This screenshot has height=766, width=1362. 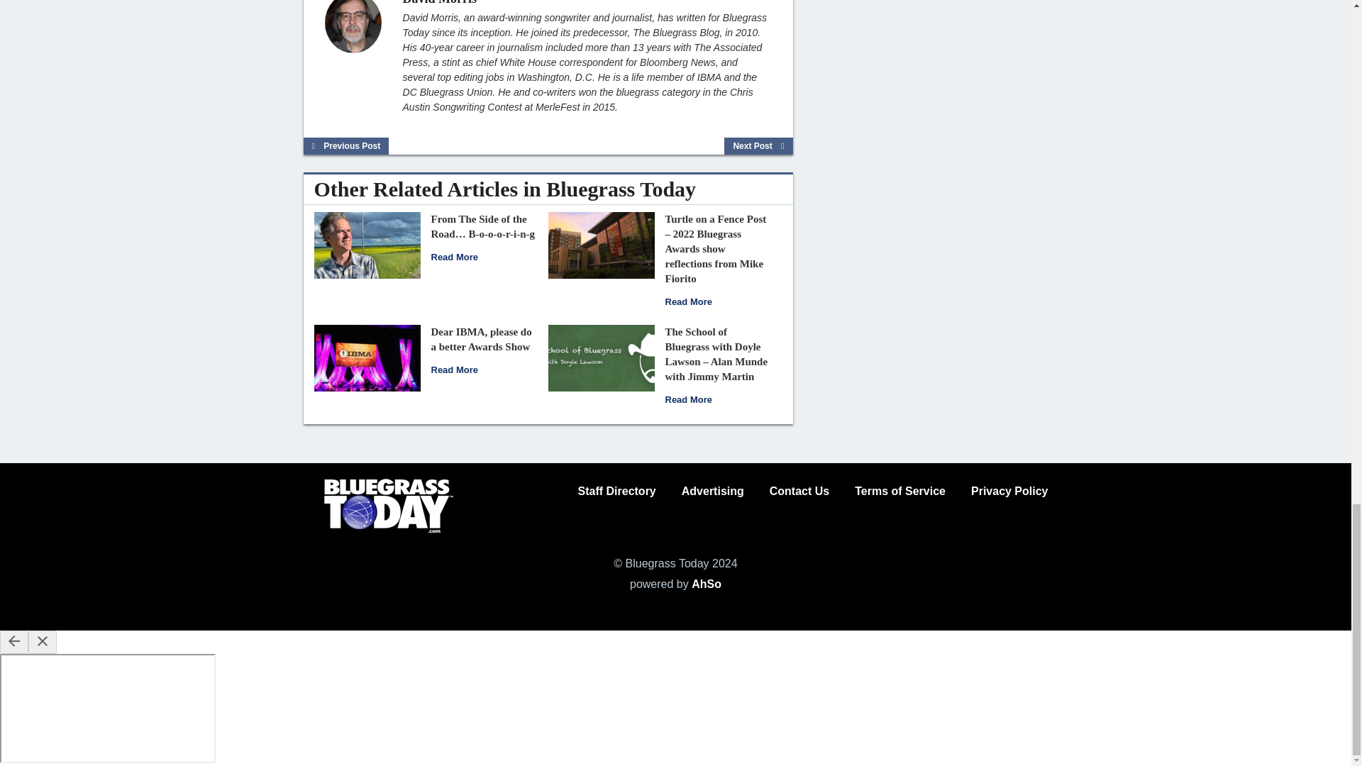 What do you see at coordinates (482, 339) in the screenshot?
I see `Dear IBMA, please do a better Awards Show` at bounding box center [482, 339].